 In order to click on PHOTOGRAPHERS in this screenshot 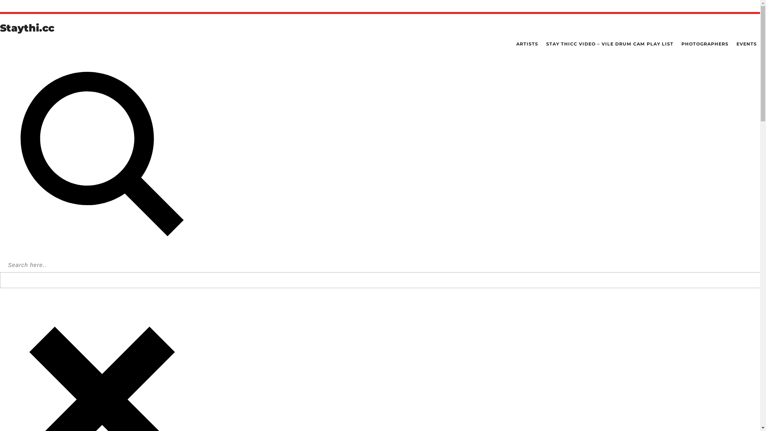, I will do `click(705, 44)`.